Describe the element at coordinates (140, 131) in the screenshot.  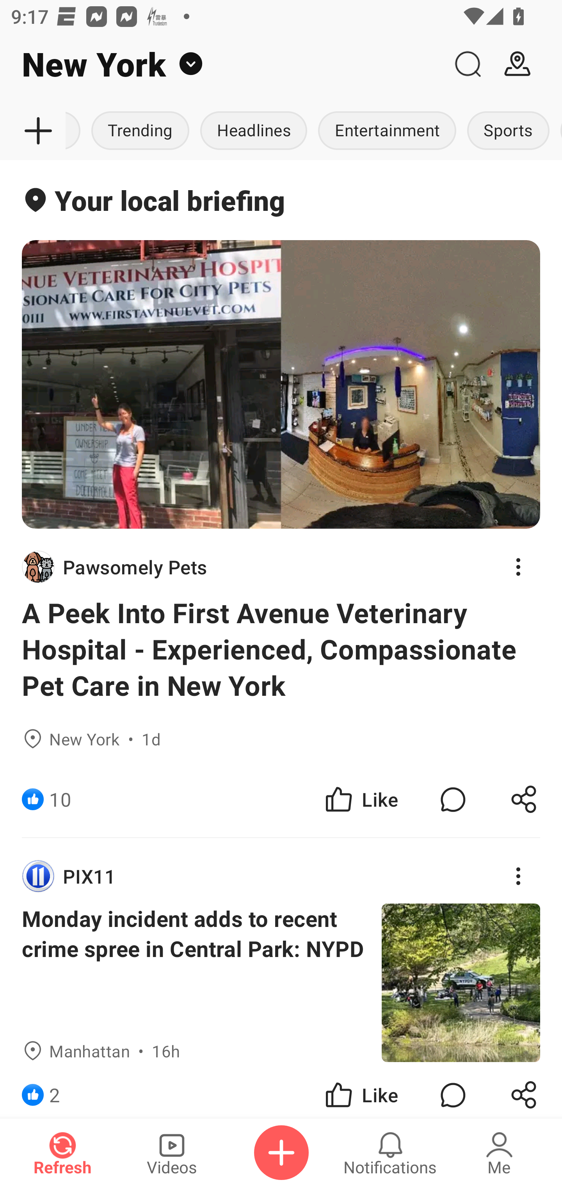
I see `Trending` at that location.